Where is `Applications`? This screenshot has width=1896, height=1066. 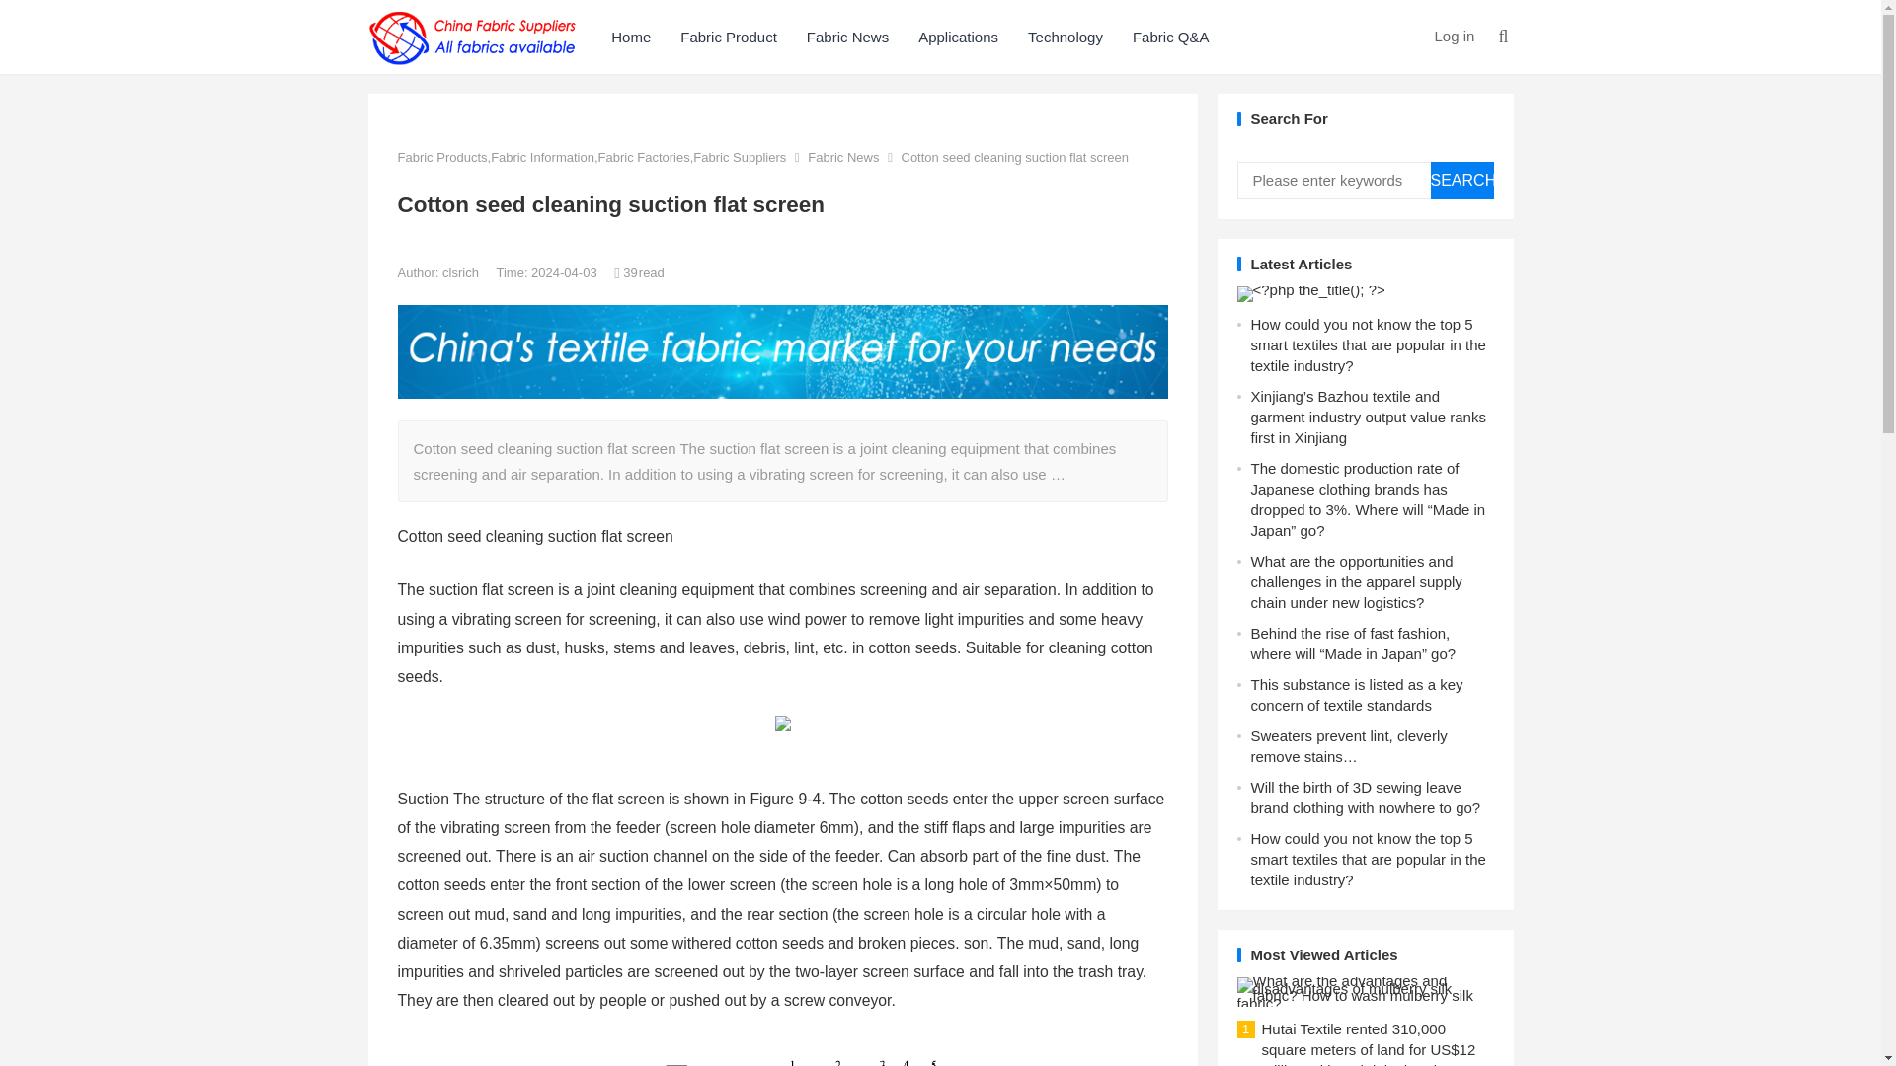 Applications is located at coordinates (958, 37).